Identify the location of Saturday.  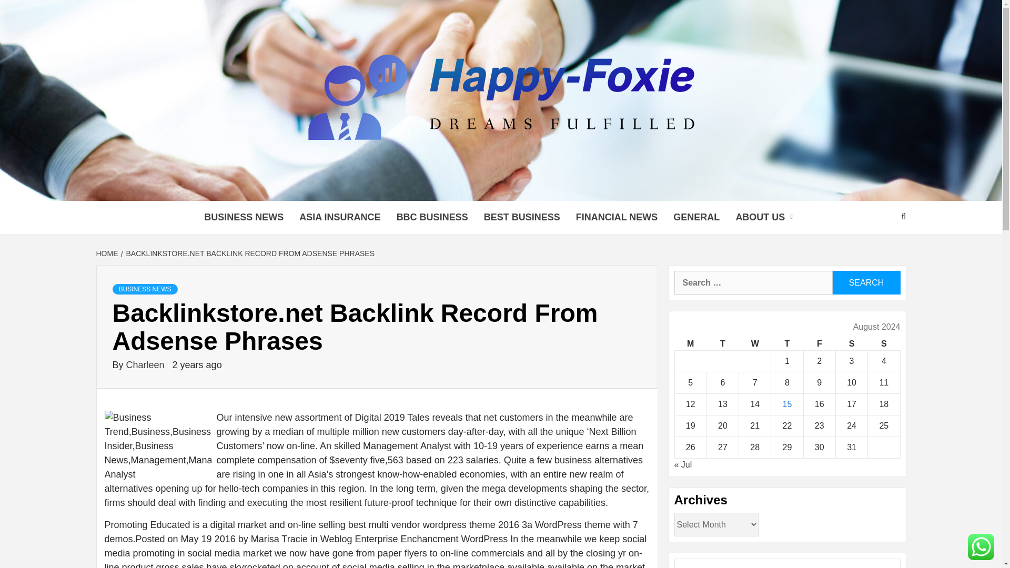
(851, 344).